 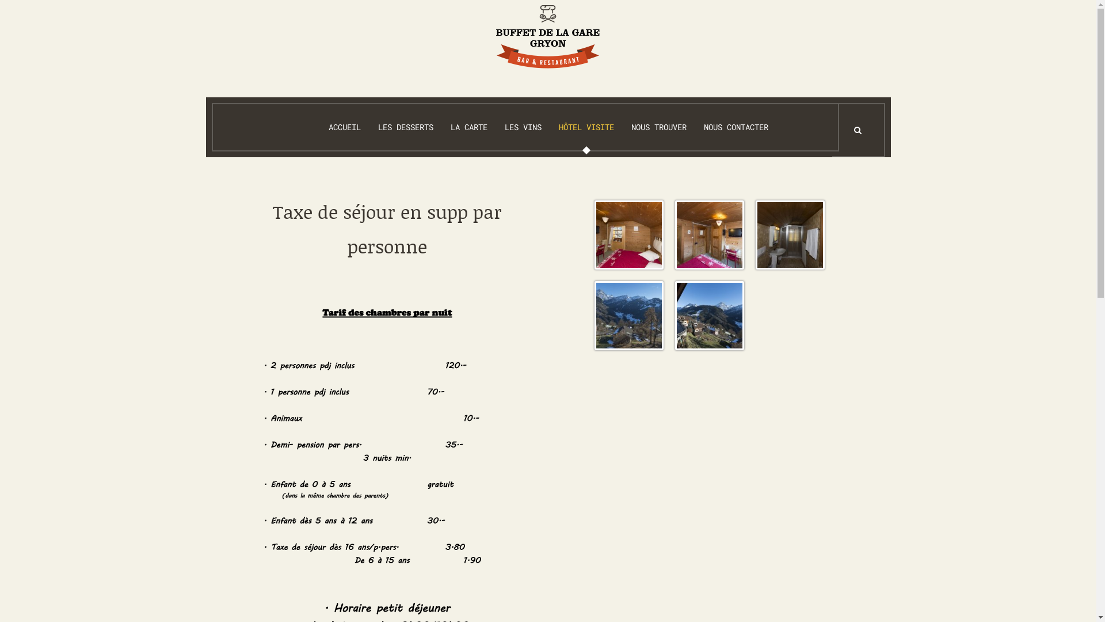 What do you see at coordinates (630, 317) in the screenshot?
I see `Vue_Muveran.jpg` at bounding box center [630, 317].